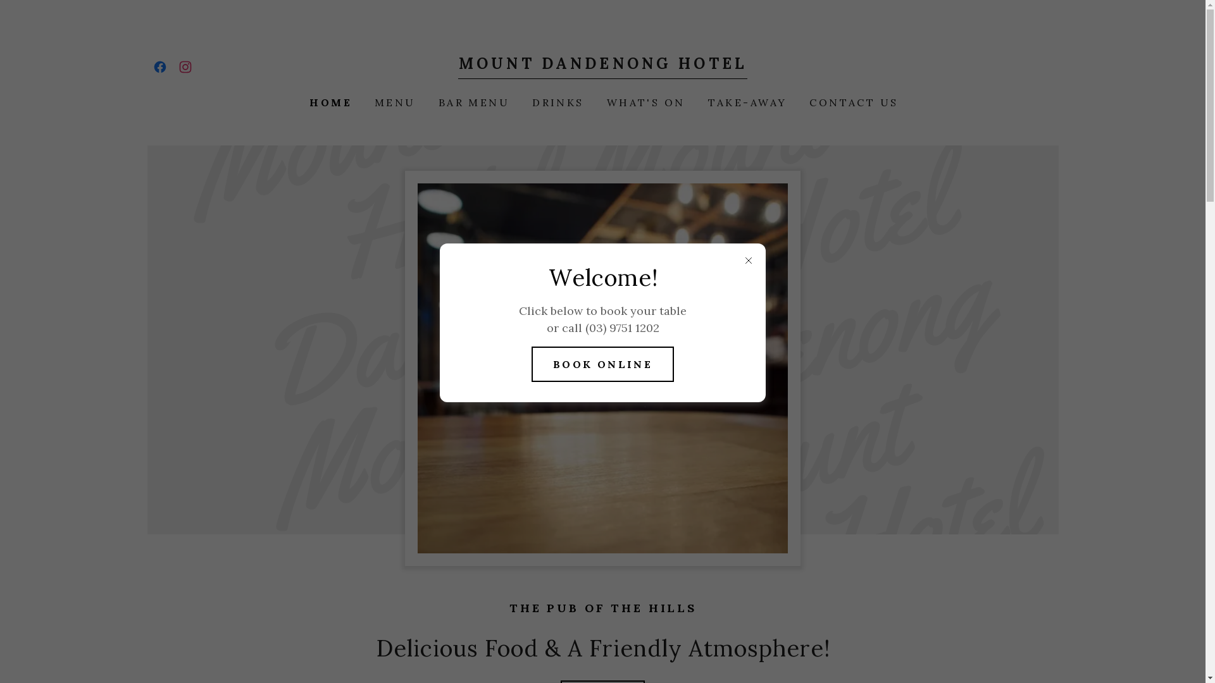 This screenshot has height=683, width=1215. I want to click on BOOK ONLINE, so click(603, 364).